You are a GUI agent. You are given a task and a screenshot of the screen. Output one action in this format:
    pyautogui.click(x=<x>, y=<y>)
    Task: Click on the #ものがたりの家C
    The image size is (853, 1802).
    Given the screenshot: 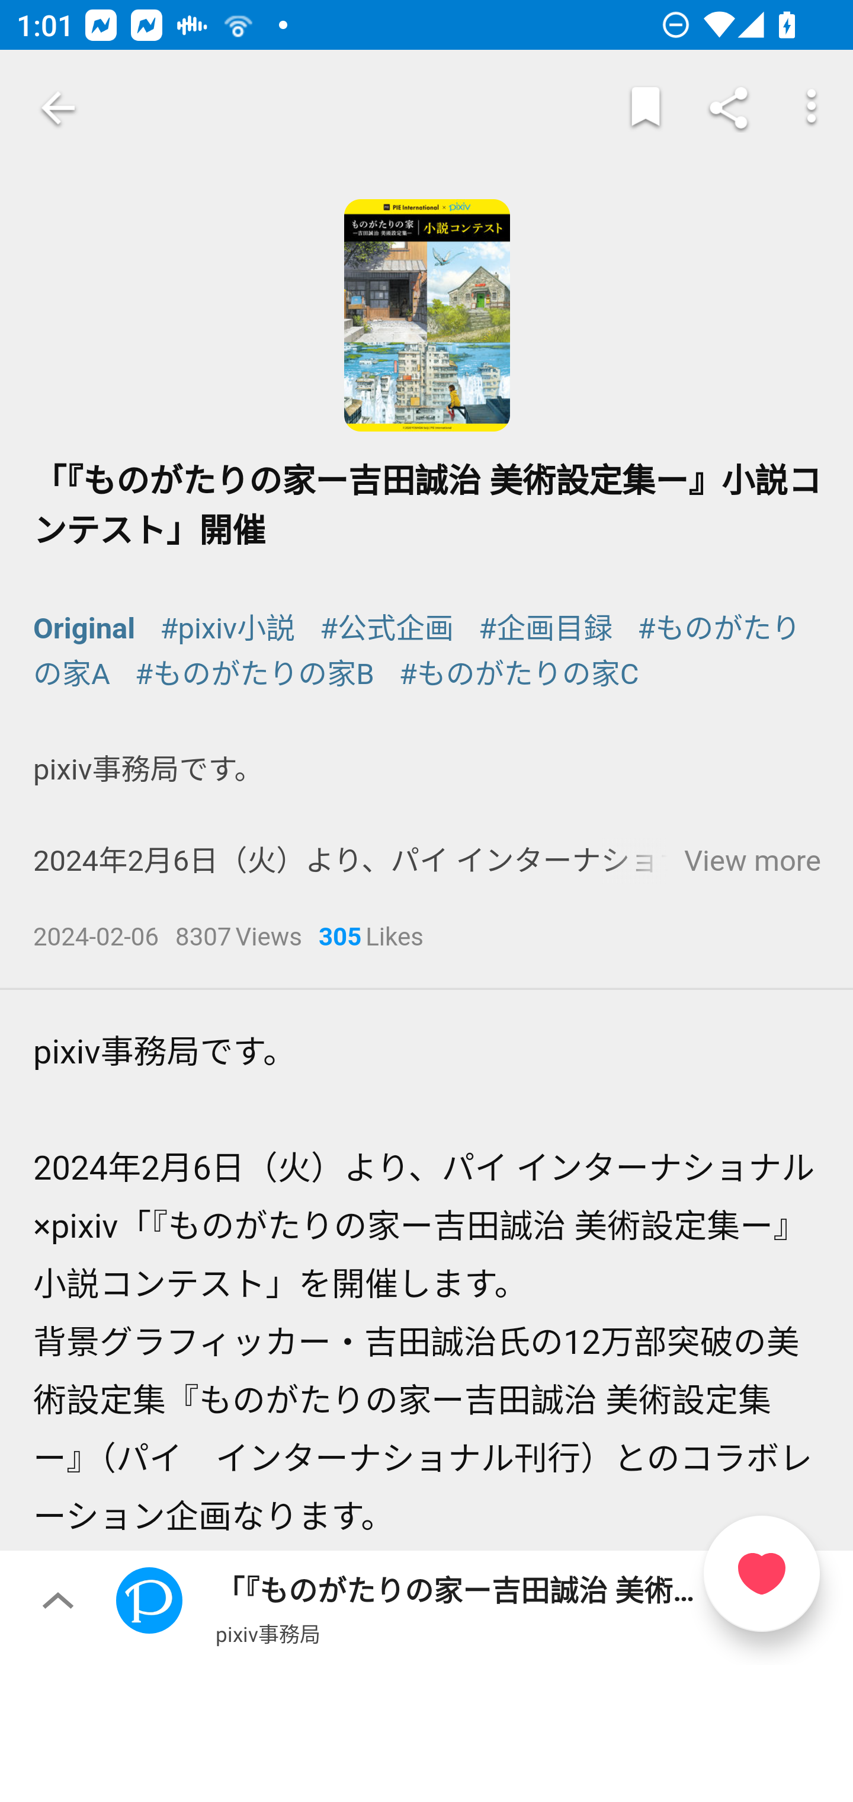 What is the action you would take?
    pyautogui.click(x=519, y=675)
    